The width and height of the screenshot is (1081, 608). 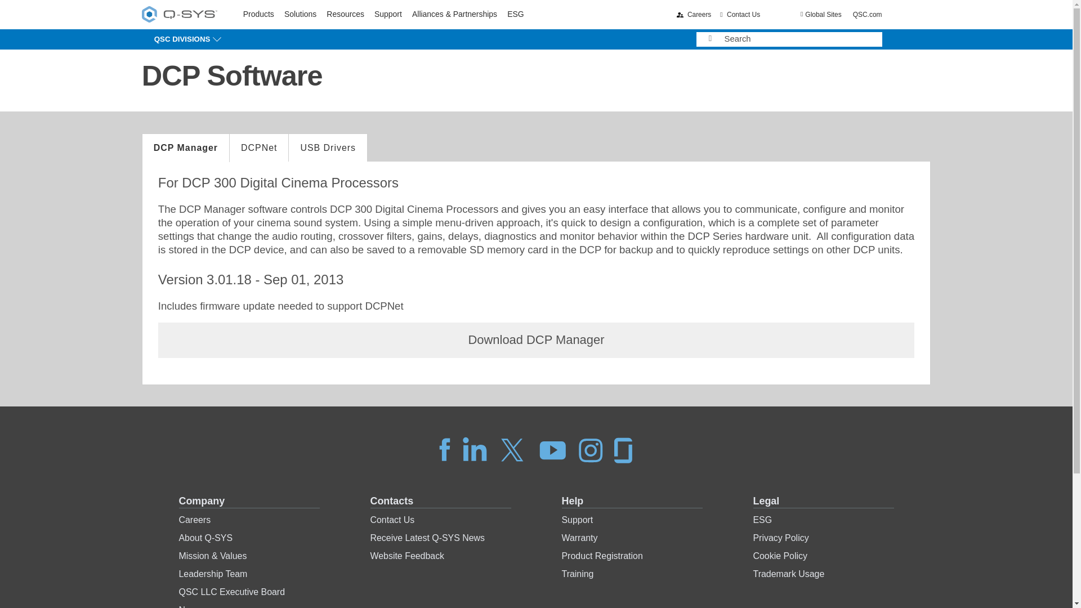 What do you see at coordinates (515, 14) in the screenshot?
I see `ESG` at bounding box center [515, 14].